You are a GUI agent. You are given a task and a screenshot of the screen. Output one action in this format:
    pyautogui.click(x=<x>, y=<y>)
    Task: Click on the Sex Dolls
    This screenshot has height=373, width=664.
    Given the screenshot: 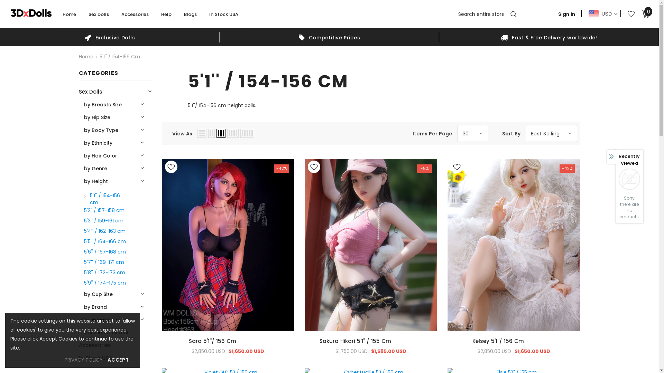 What is the action you would take?
    pyautogui.click(x=99, y=17)
    